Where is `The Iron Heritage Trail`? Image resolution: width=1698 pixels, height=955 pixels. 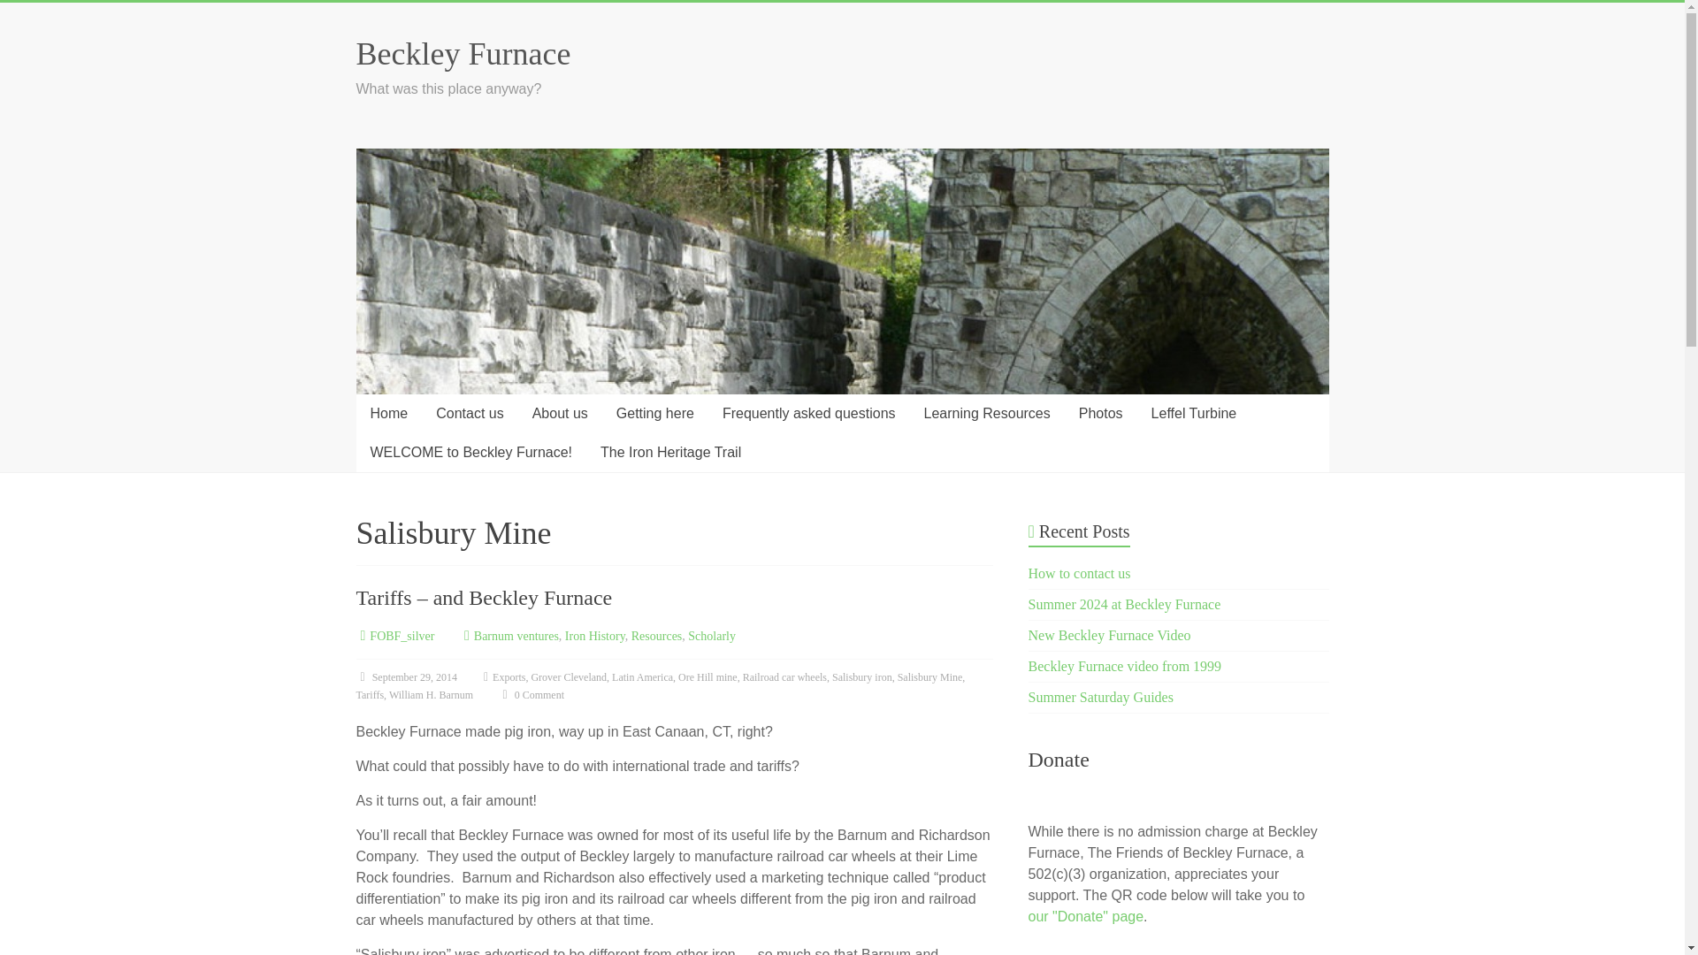
The Iron Heritage Trail is located at coordinates (670, 453).